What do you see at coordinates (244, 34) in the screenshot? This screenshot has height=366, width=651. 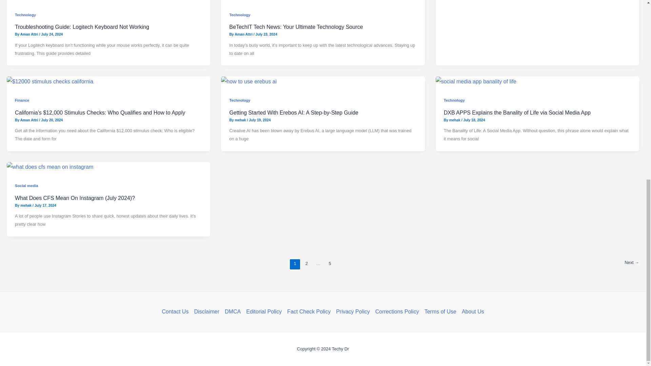 I see `View all posts by Aman Attri` at bounding box center [244, 34].